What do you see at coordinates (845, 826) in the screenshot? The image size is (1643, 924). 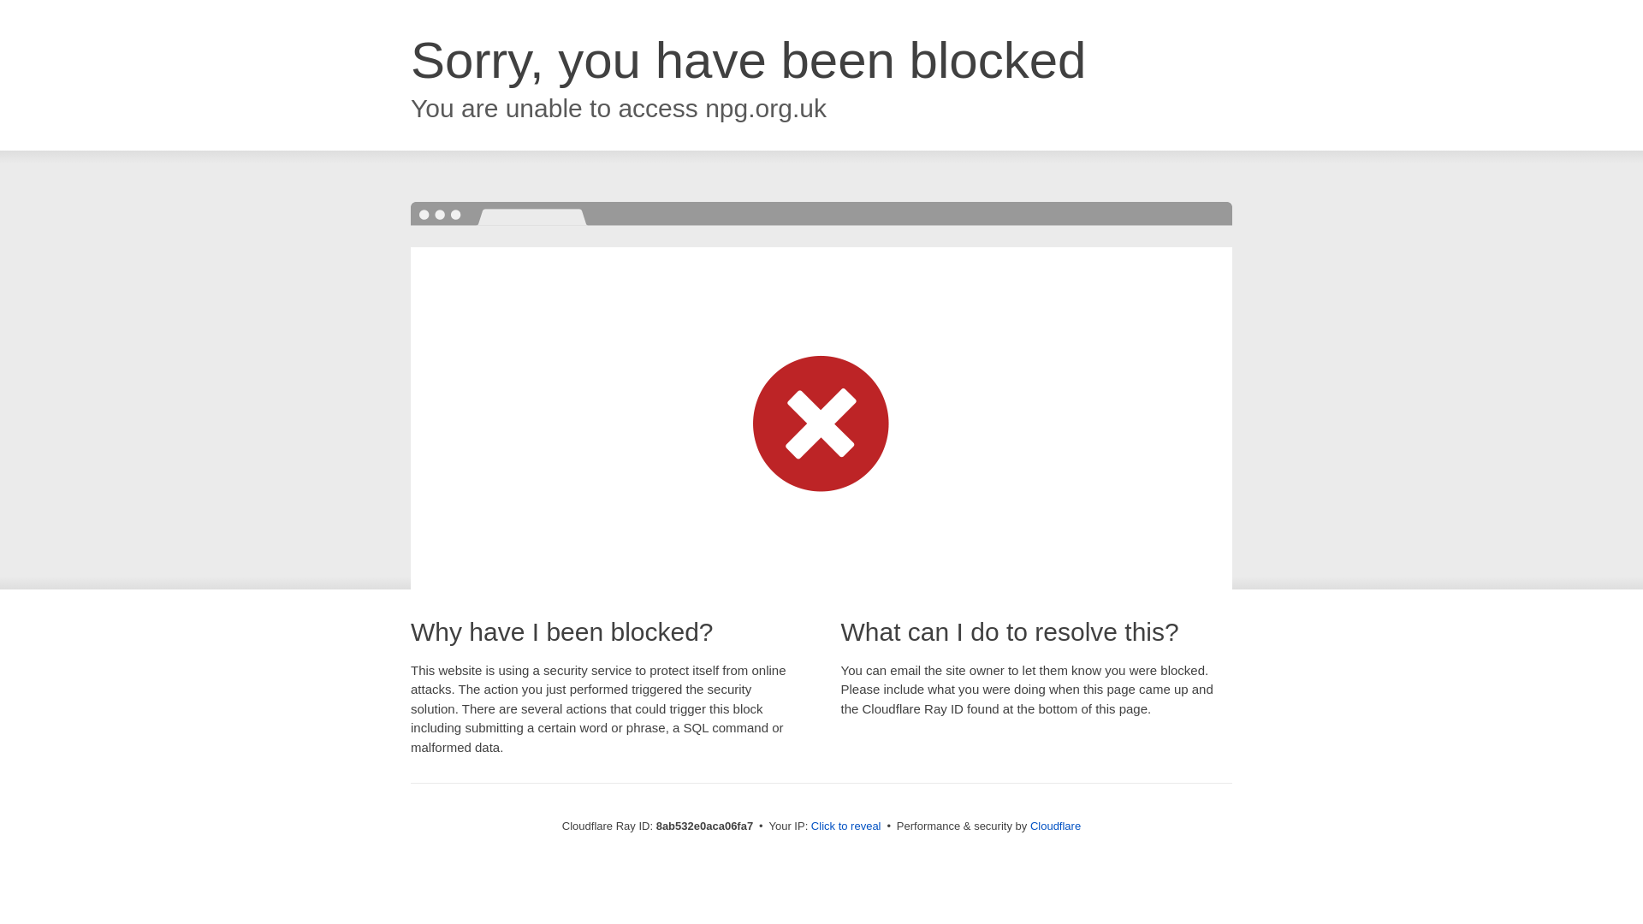 I see `Click to reveal` at bounding box center [845, 826].